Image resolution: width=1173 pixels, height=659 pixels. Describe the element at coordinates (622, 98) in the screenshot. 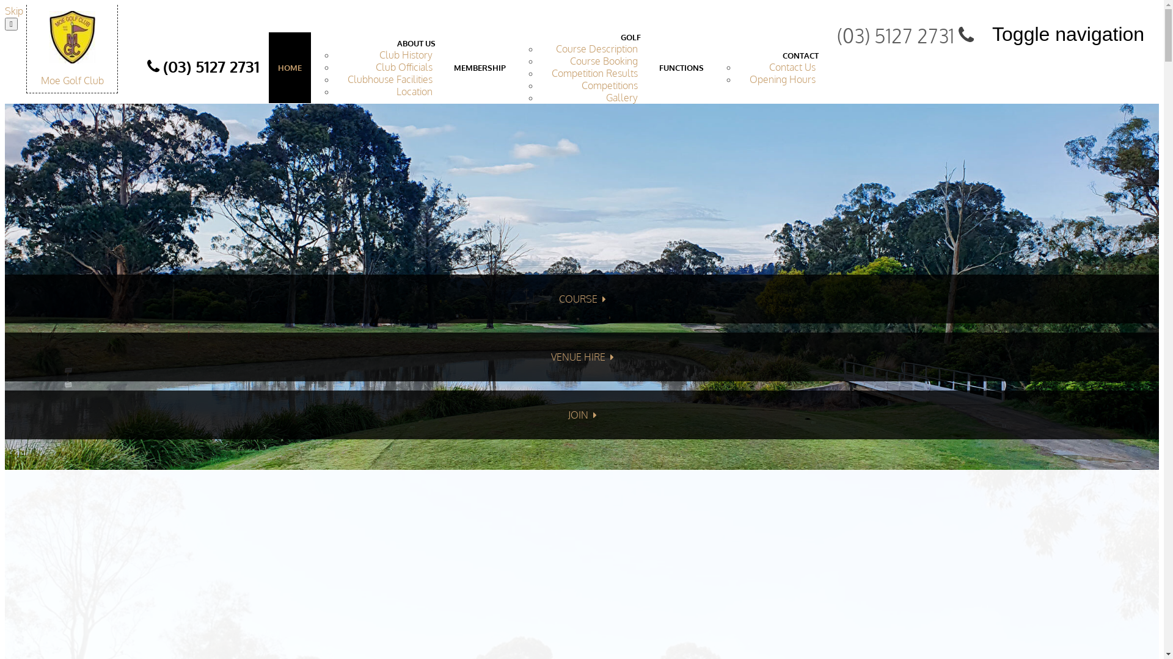

I see `Gallery` at that location.